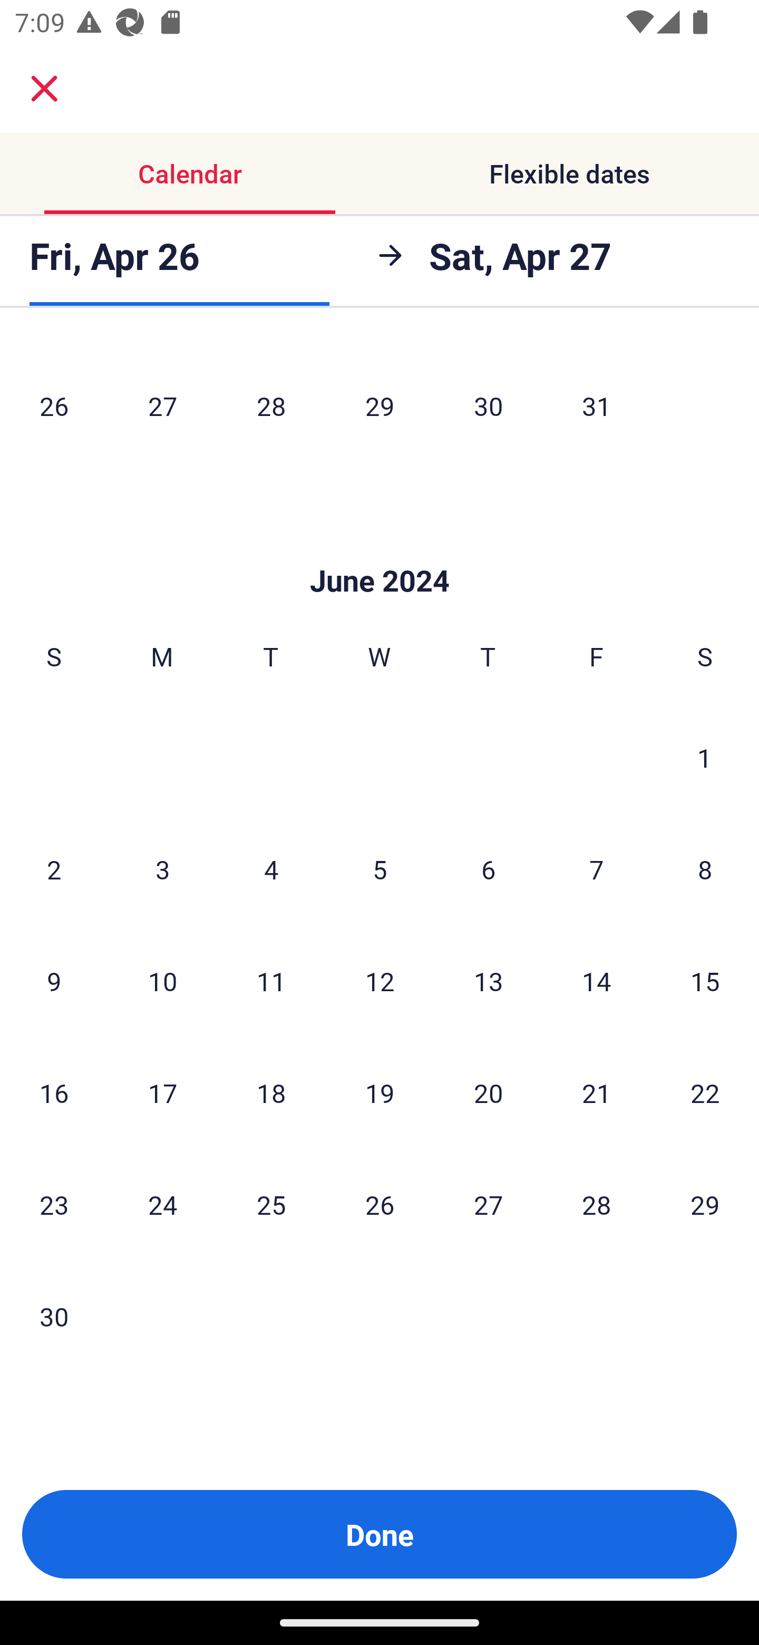  I want to click on 18 Tuesday, June 18, 2024, so click(271, 1092).